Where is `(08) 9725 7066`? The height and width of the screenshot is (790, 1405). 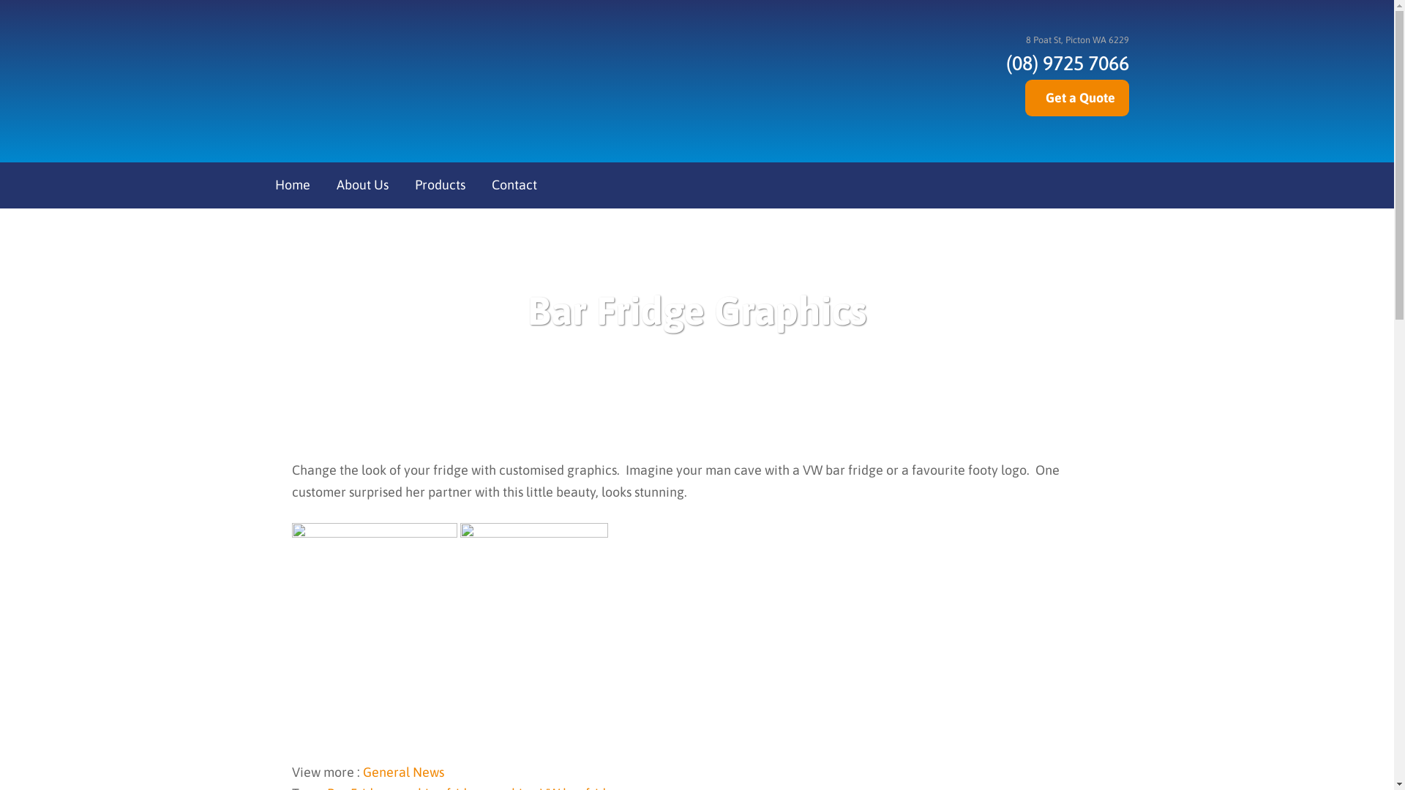
(08) 9725 7066 is located at coordinates (1063, 63).